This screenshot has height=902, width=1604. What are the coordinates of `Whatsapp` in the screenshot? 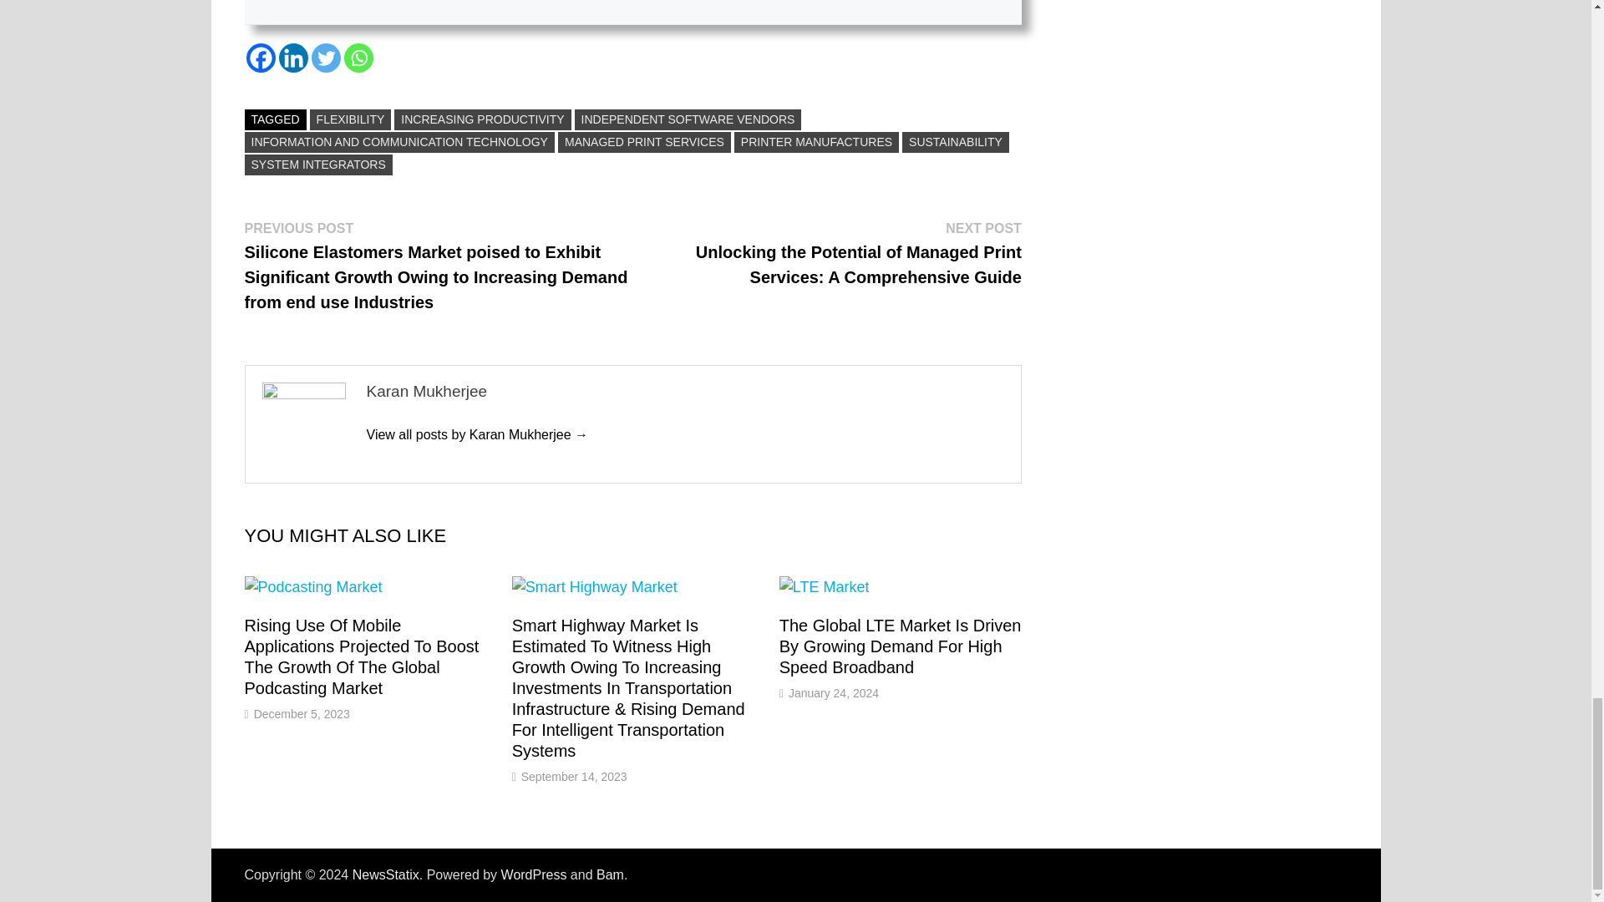 It's located at (359, 58).